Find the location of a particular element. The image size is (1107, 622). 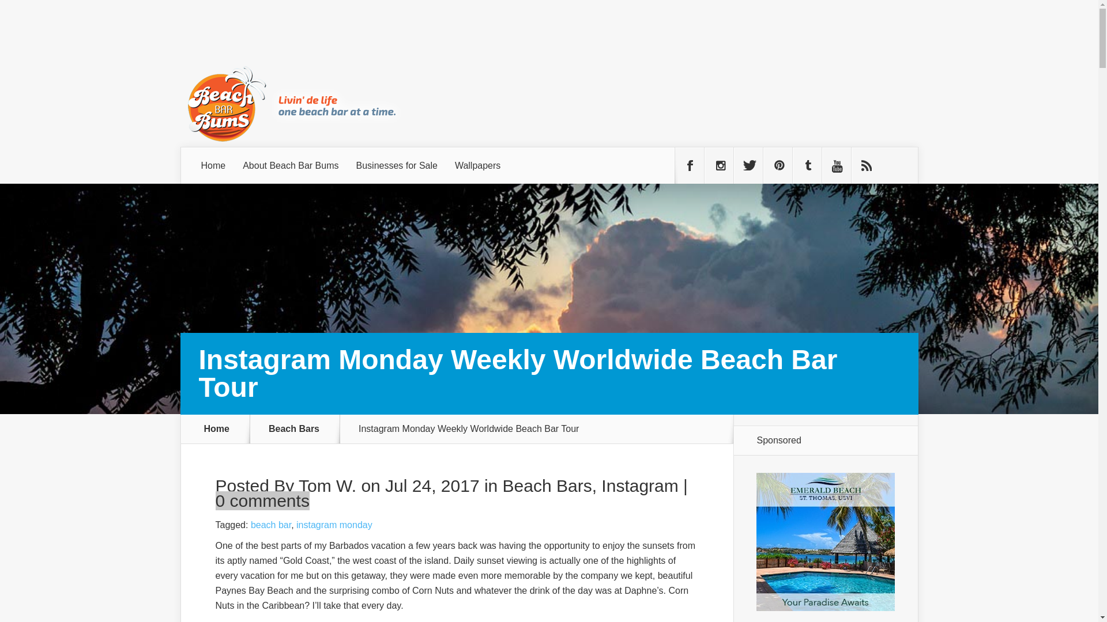

beach bar is located at coordinates (271, 525).